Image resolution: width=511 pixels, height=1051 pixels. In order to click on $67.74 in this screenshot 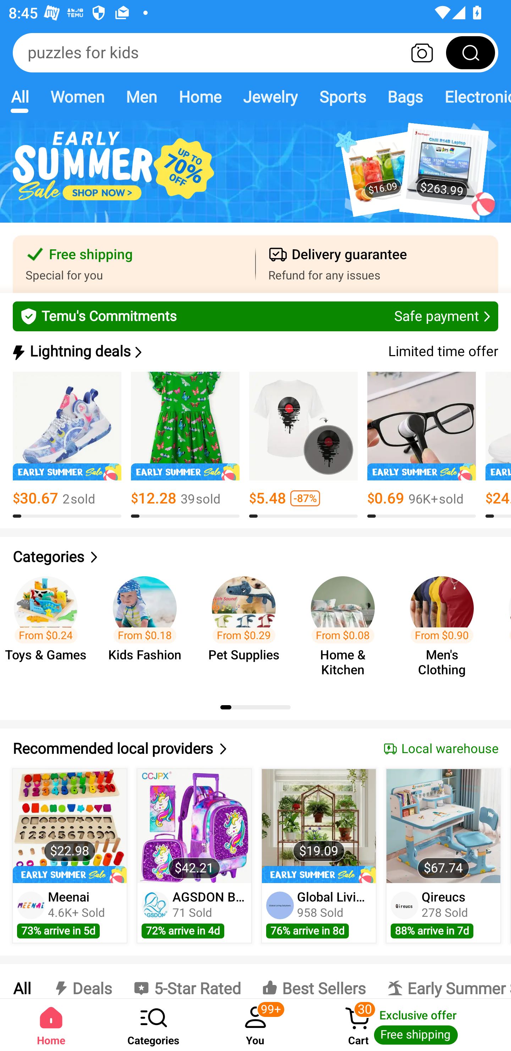, I will do `click(443, 826)`.